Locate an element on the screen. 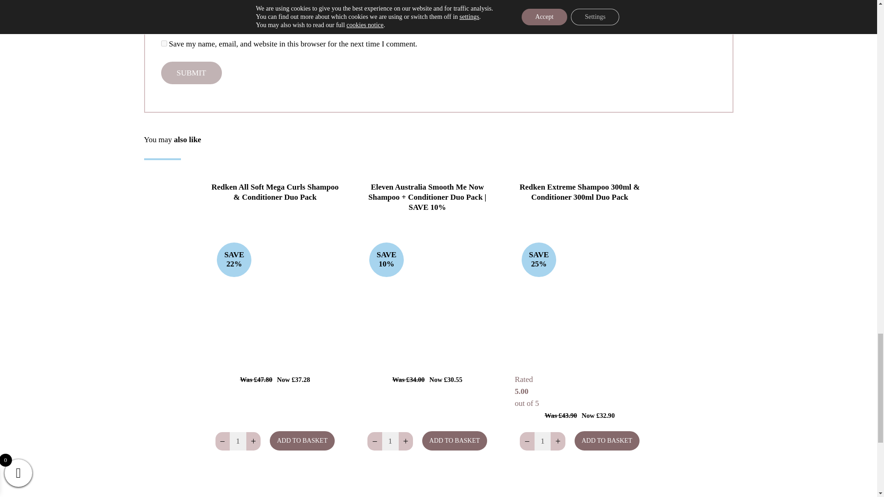 Image resolution: width=884 pixels, height=497 pixels. 1 is located at coordinates (542, 441).